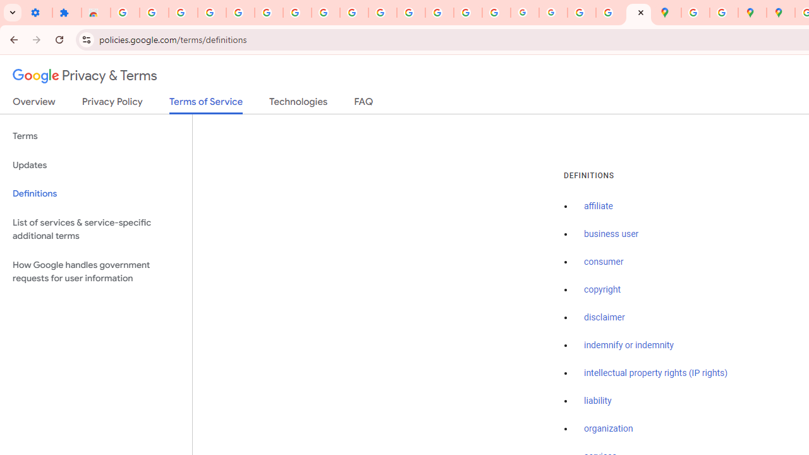  I want to click on List of services & service-specific additional terms, so click(96, 229).